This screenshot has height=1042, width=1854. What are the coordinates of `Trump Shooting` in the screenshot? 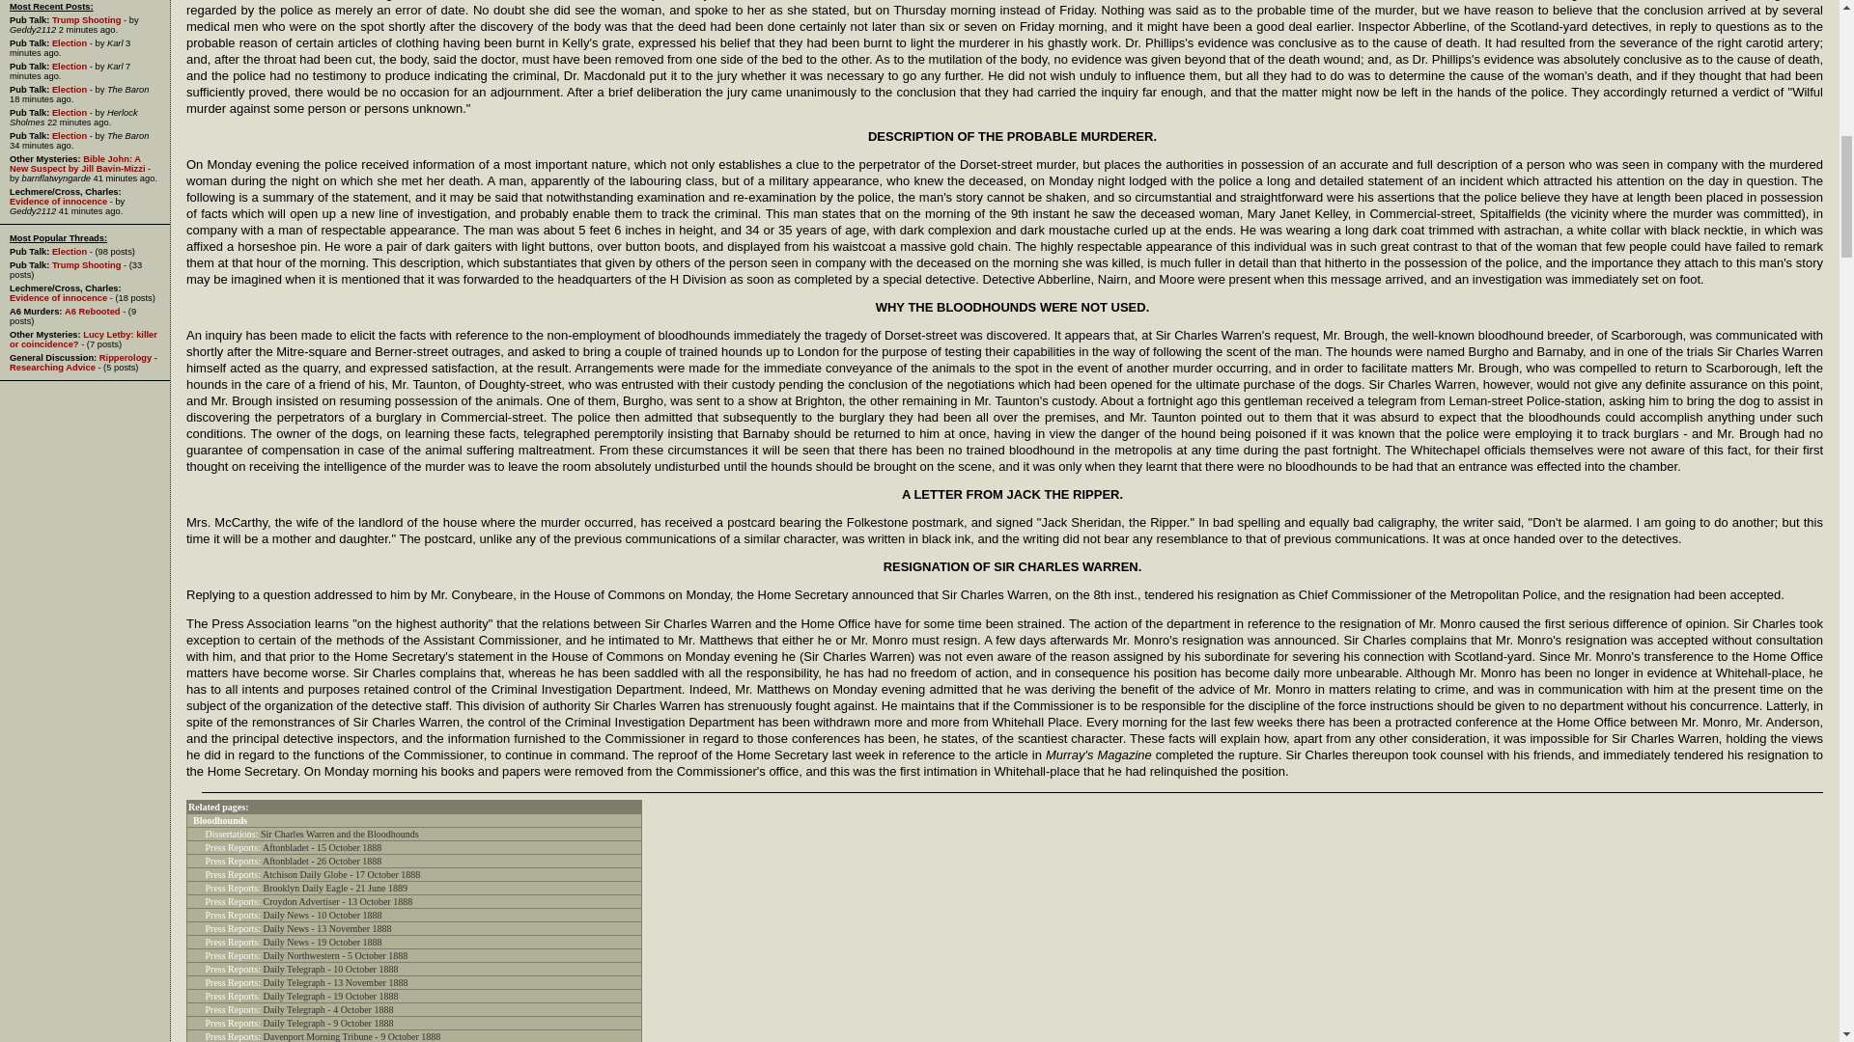 It's located at (87, 264).